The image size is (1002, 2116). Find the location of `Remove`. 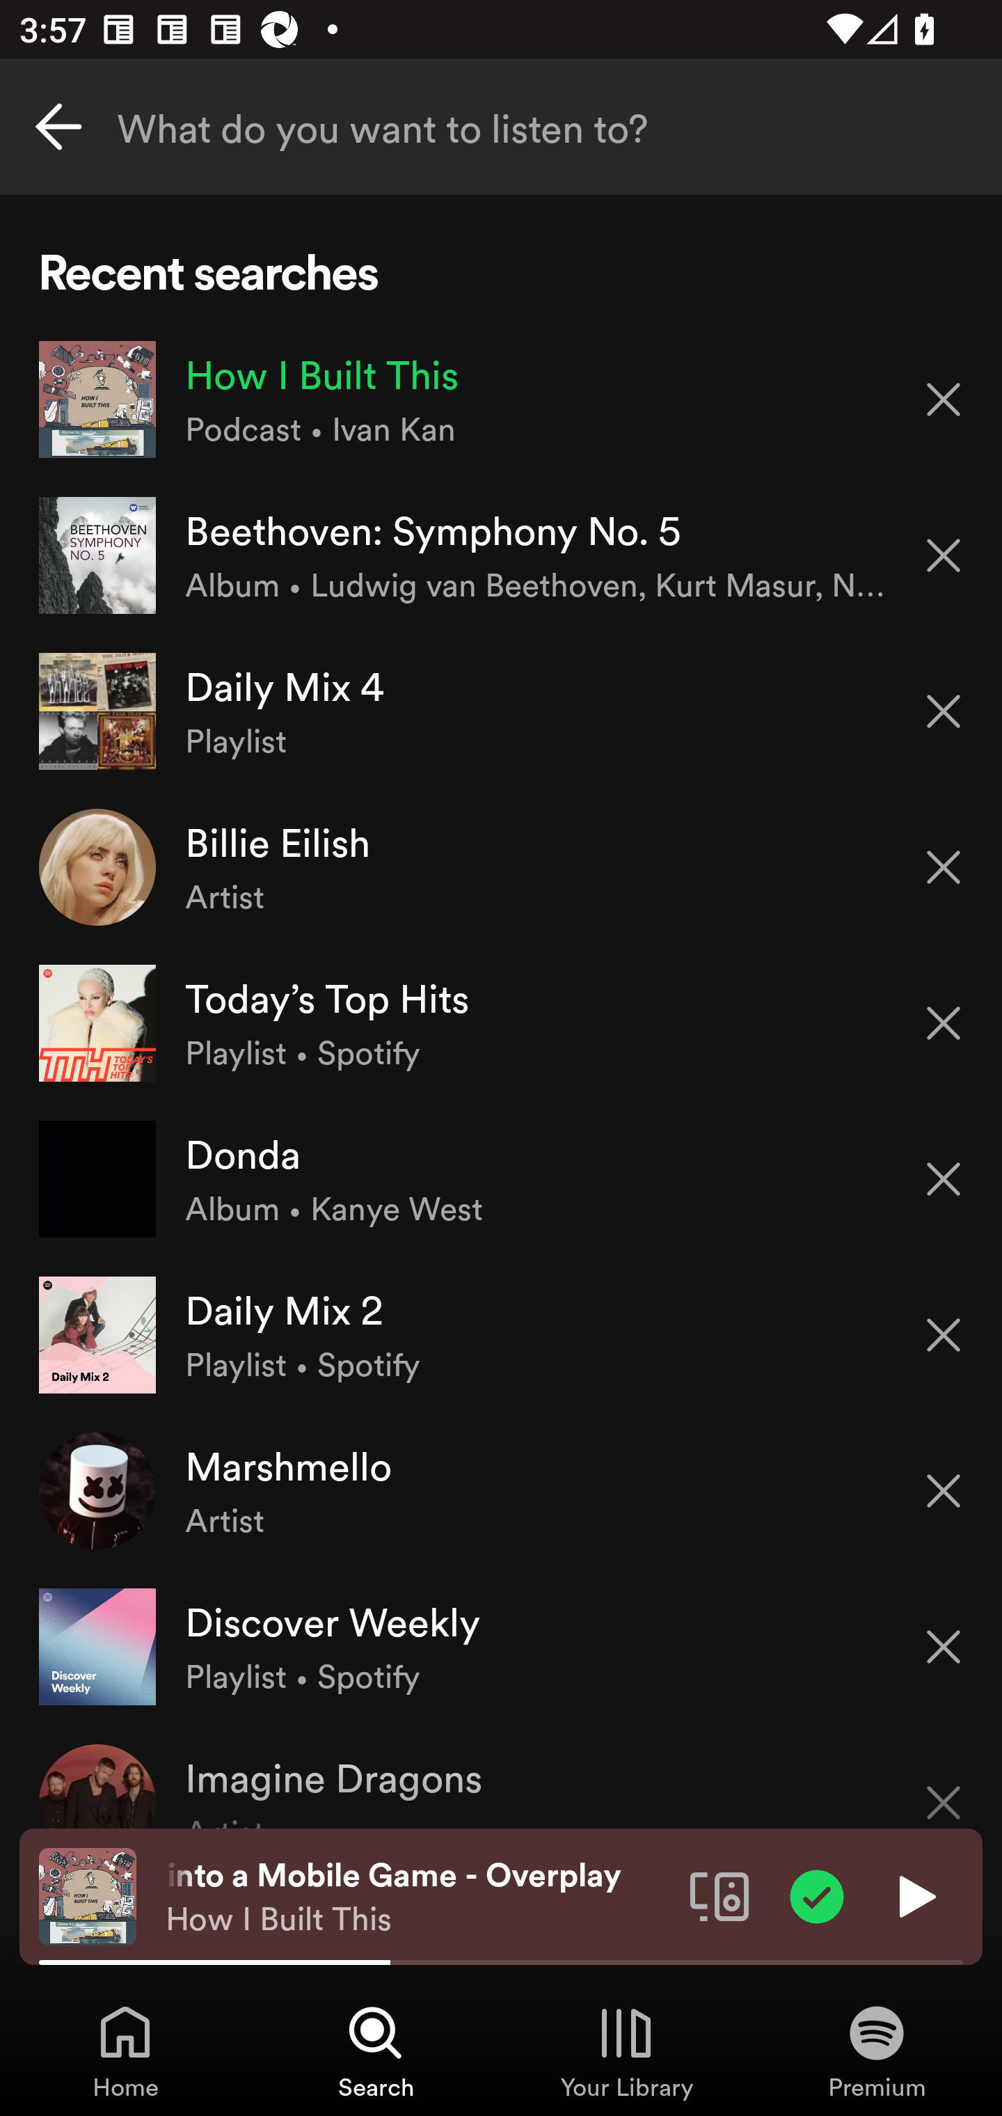

Remove is located at coordinates (944, 398).